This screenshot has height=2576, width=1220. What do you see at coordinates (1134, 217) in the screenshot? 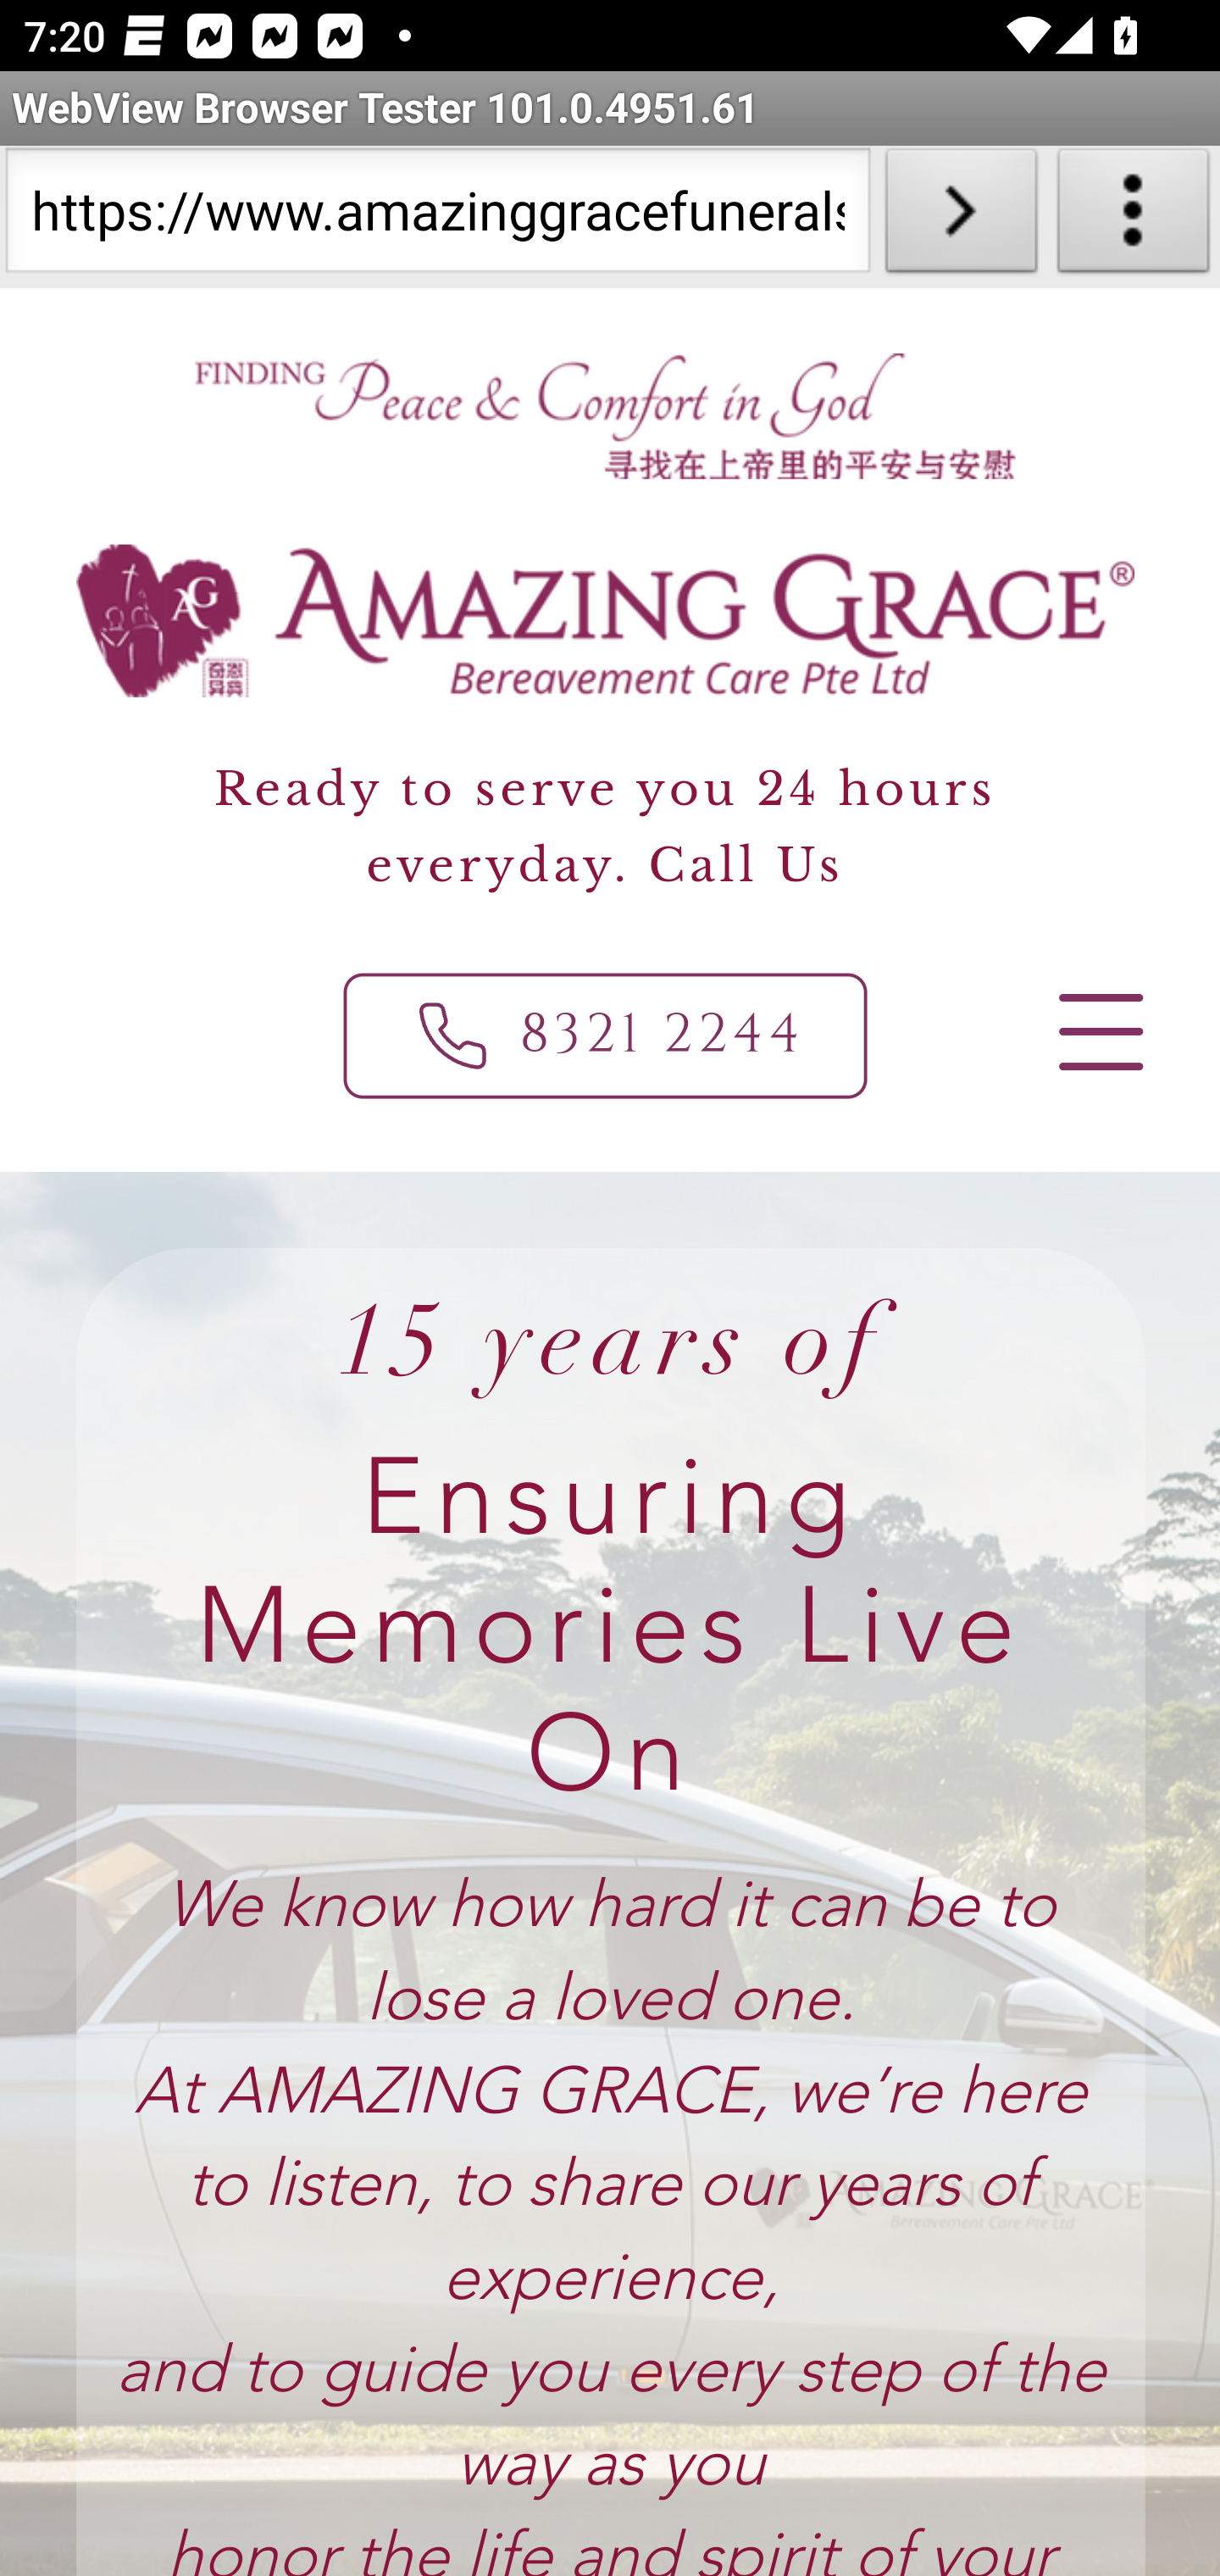
I see `About WebView` at bounding box center [1134, 217].